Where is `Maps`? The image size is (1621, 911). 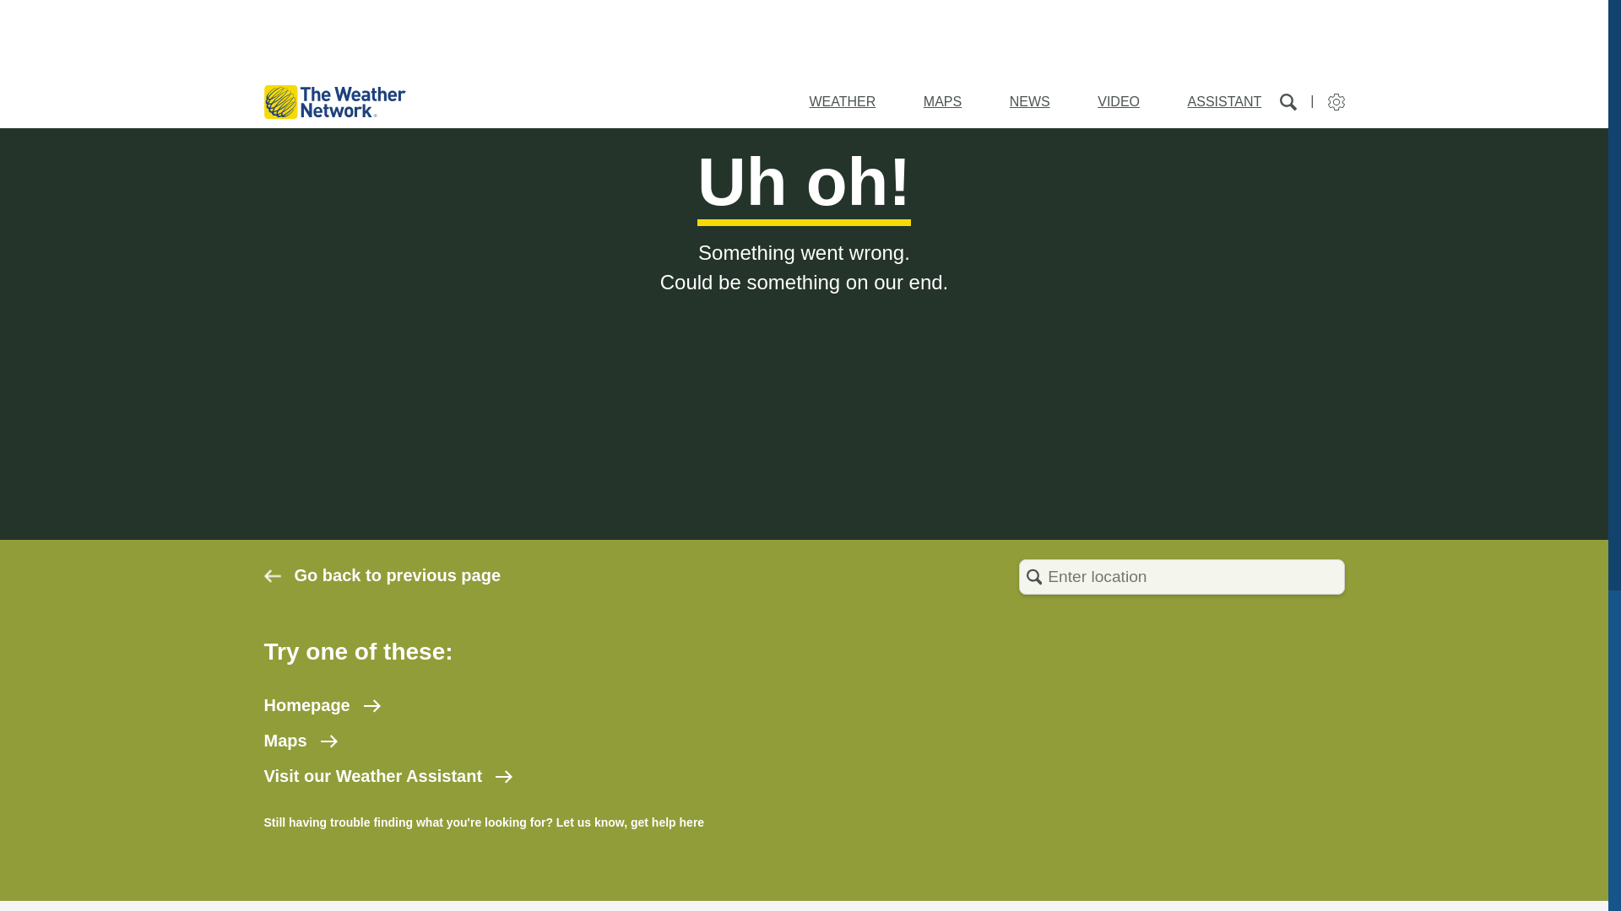
Maps is located at coordinates (300, 741).